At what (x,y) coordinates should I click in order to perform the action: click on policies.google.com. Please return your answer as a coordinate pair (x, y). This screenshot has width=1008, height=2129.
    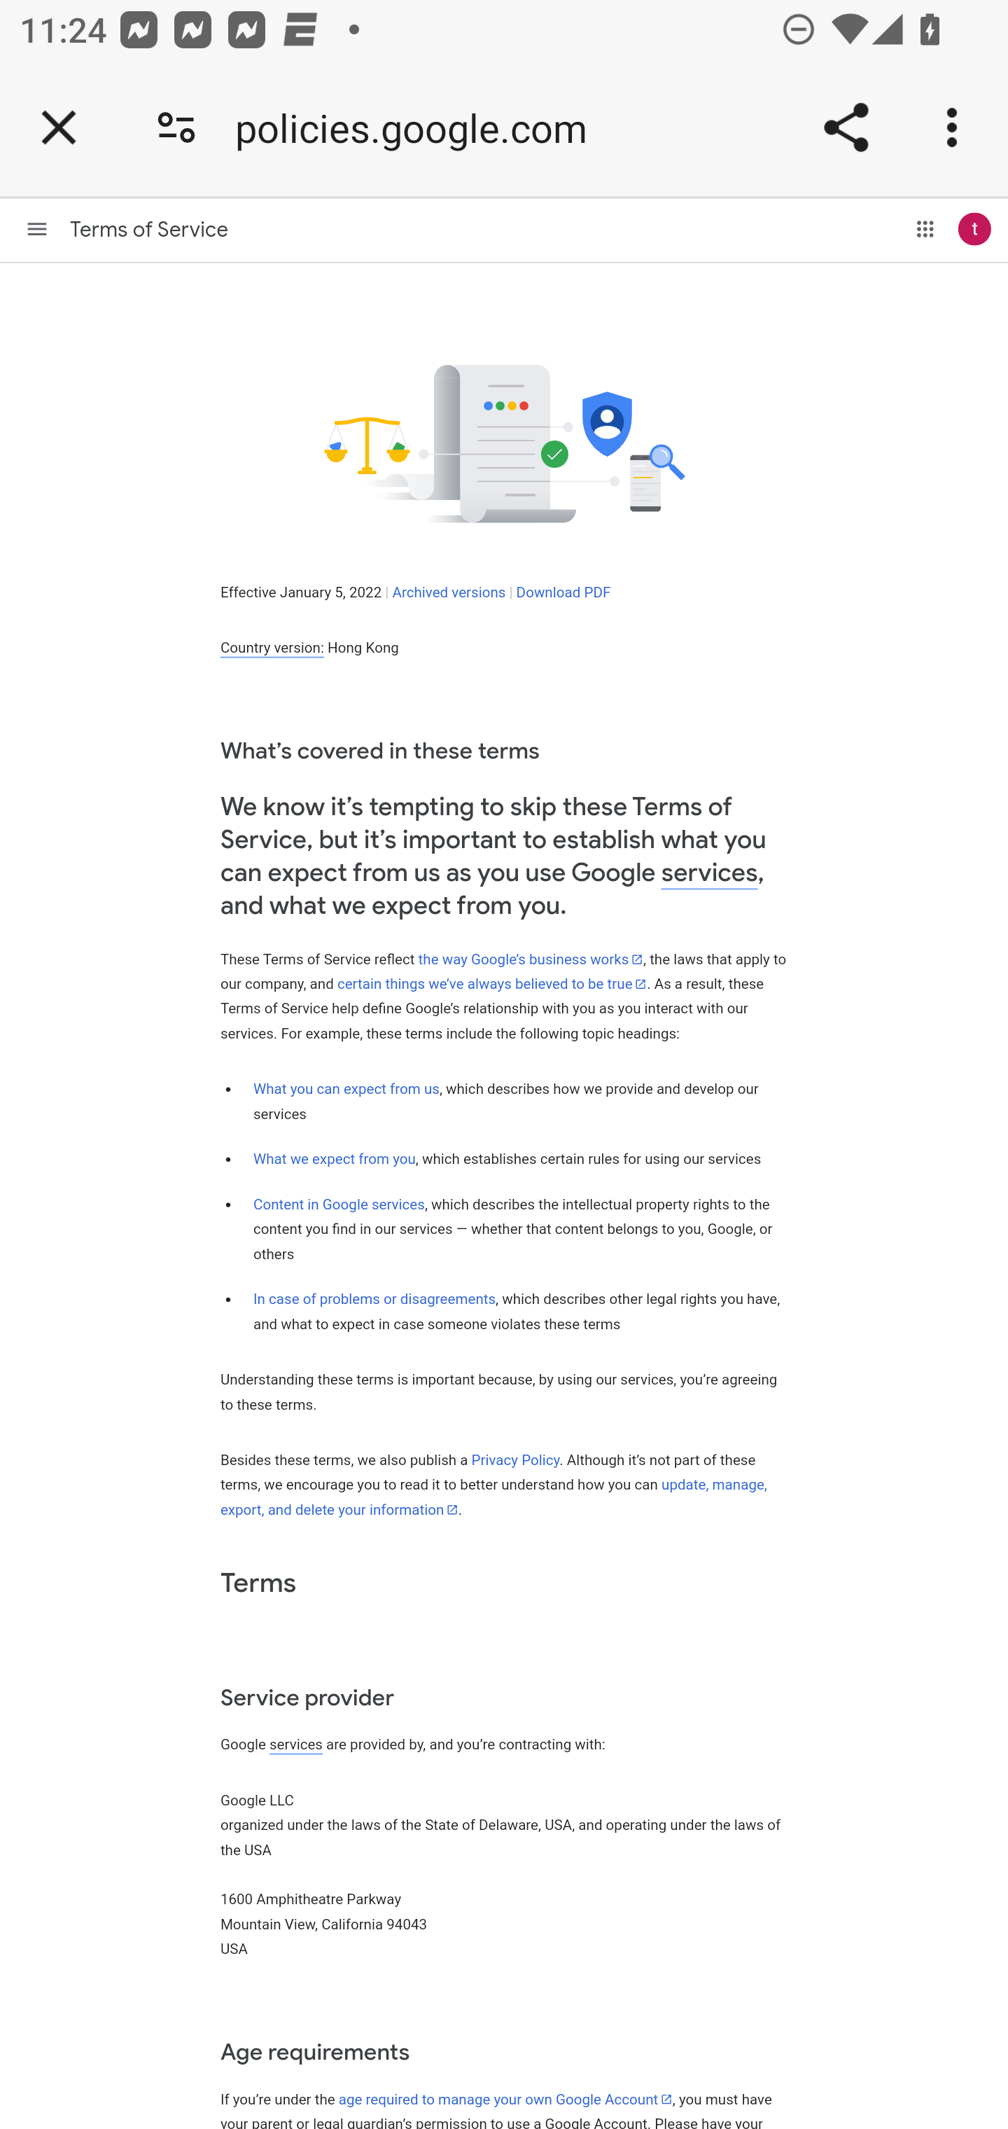
    Looking at the image, I should click on (420, 127).